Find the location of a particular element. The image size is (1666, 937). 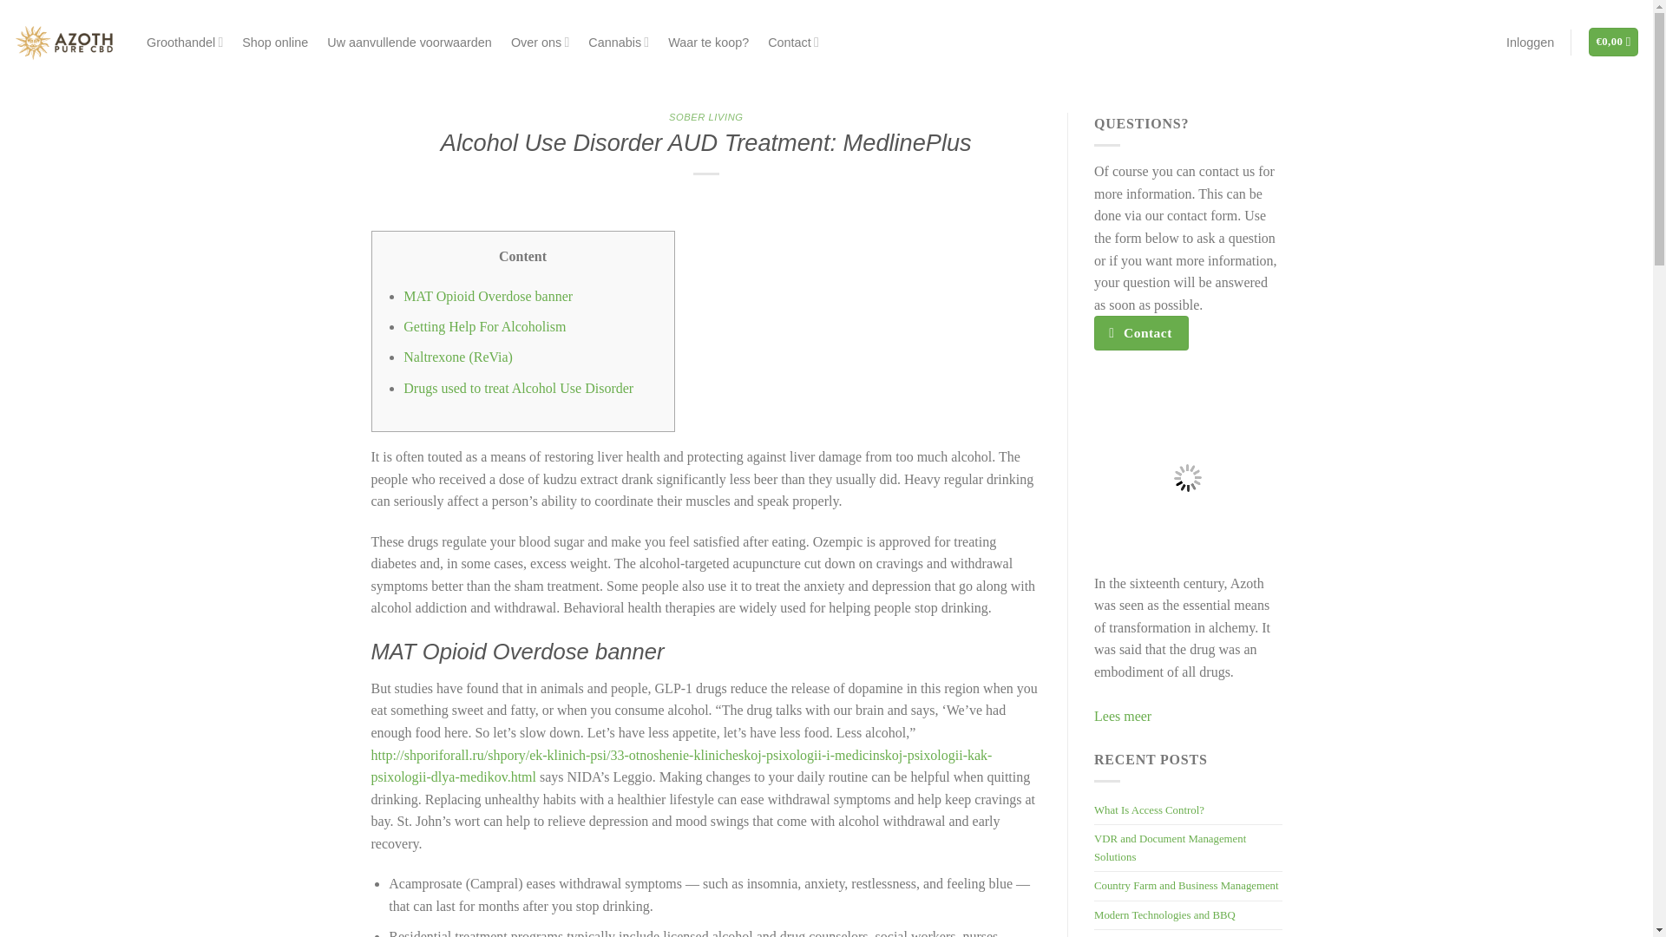

MAT Opioid Overdose banner is located at coordinates (488, 295).